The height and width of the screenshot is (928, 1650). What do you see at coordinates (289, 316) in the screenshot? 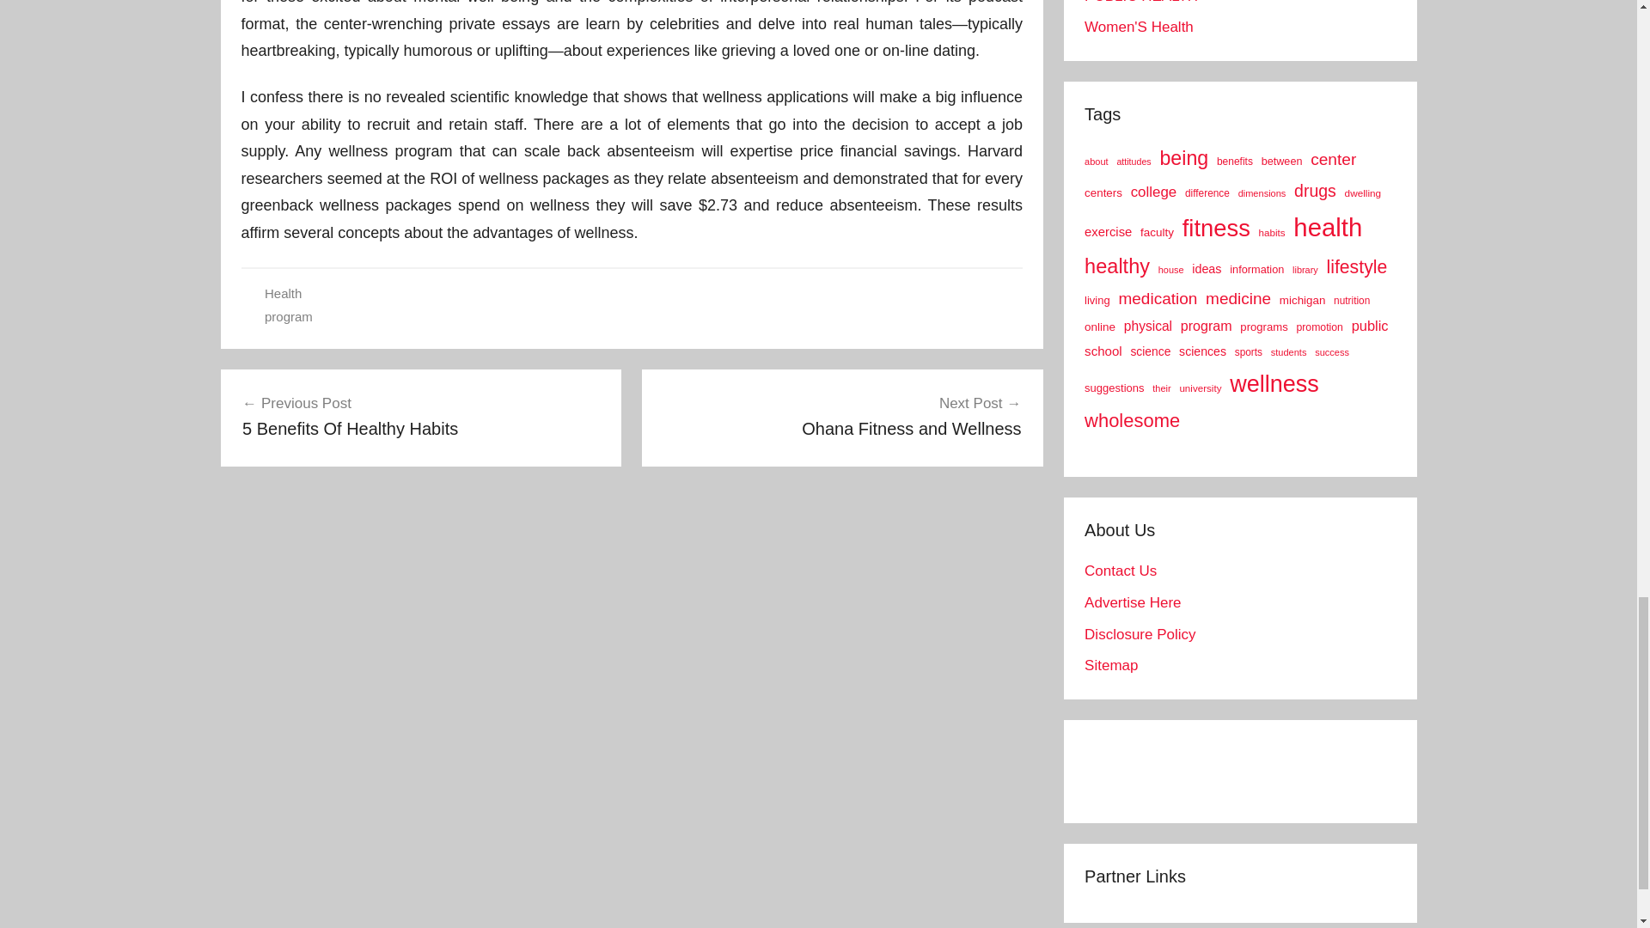
I see `program` at bounding box center [289, 316].